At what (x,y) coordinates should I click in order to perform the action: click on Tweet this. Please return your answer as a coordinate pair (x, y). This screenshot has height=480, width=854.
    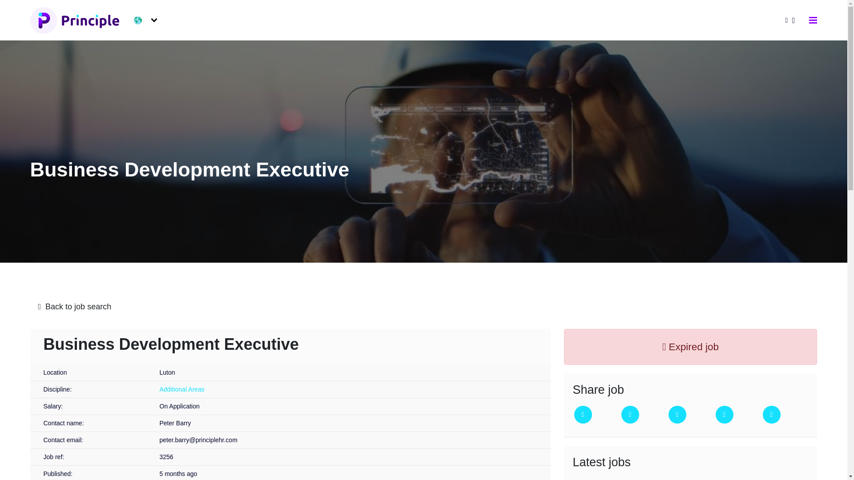
    Looking at the image, I should click on (583, 414).